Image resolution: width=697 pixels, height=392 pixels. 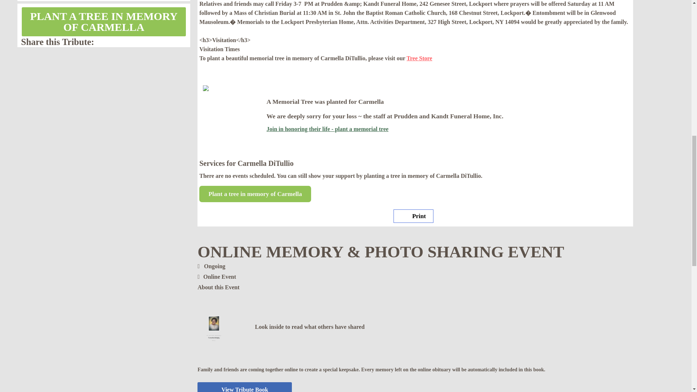 What do you see at coordinates (184, 41) in the screenshot?
I see `Facebook` at bounding box center [184, 41].